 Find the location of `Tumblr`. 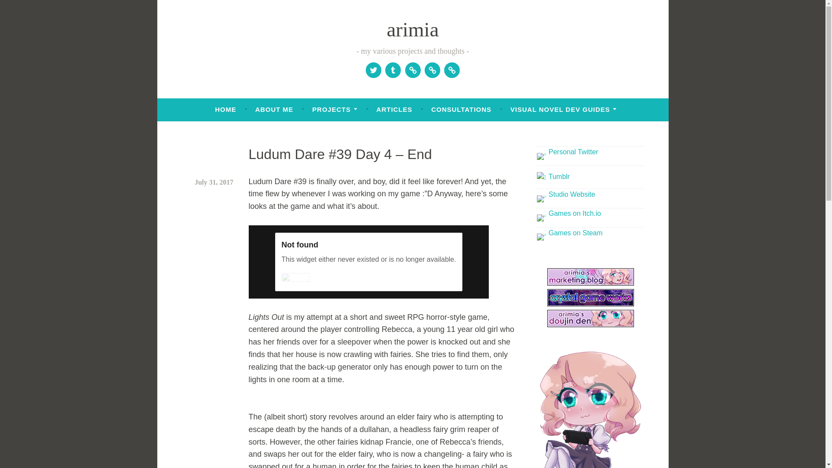

Tumblr is located at coordinates (393, 70).